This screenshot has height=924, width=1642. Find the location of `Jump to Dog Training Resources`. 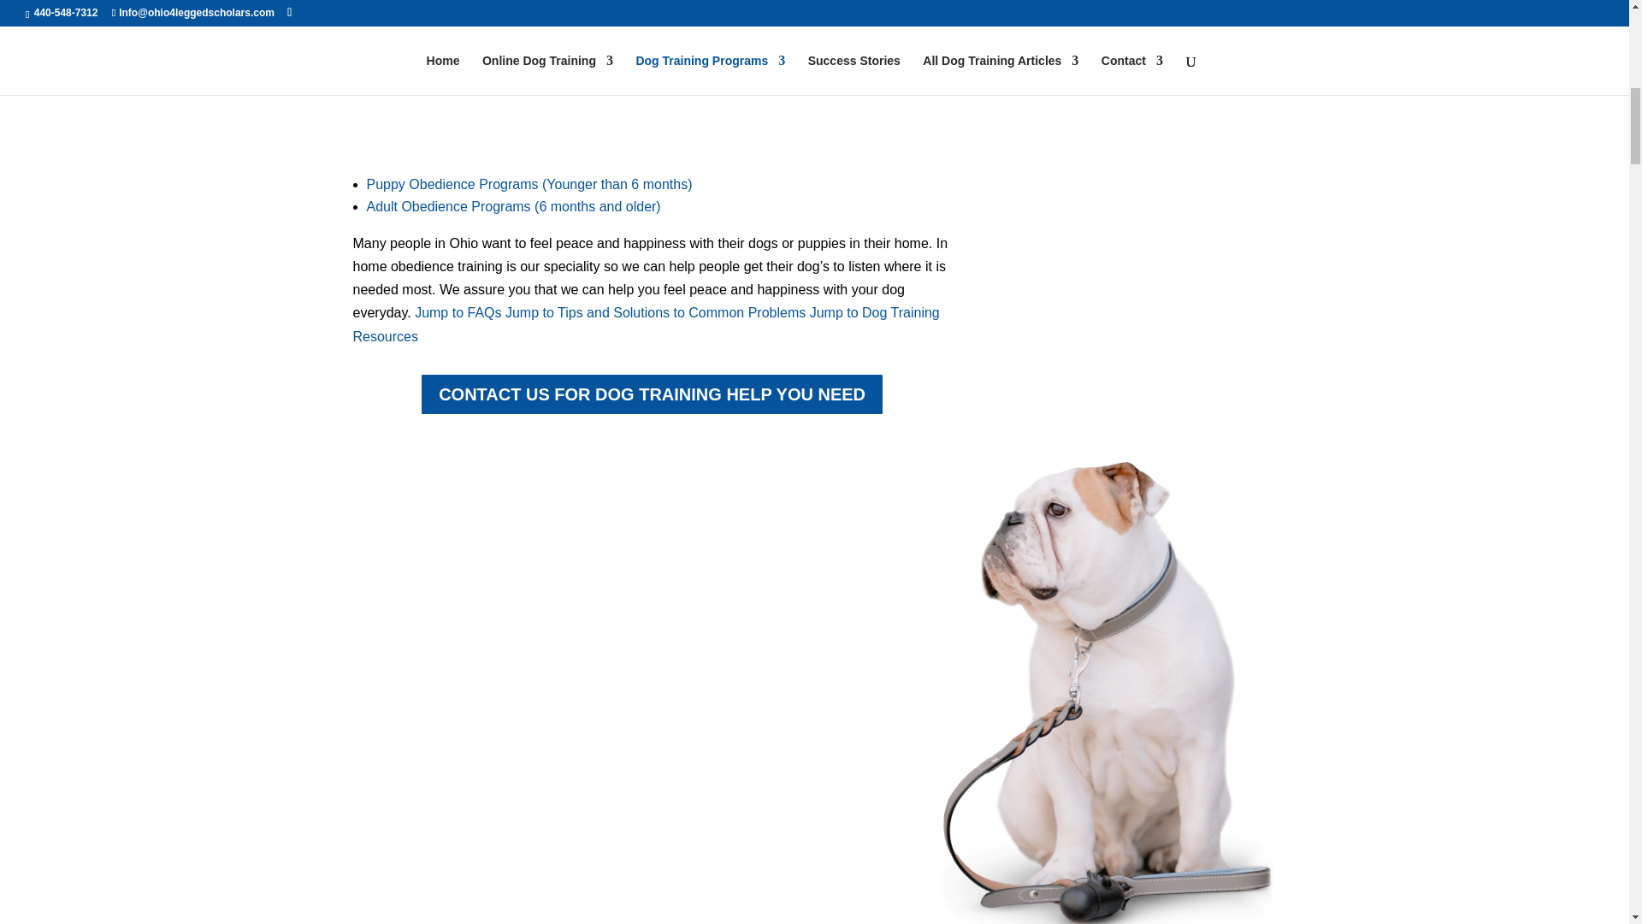

Jump to Dog Training Resources is located at coordinates (646, 323).